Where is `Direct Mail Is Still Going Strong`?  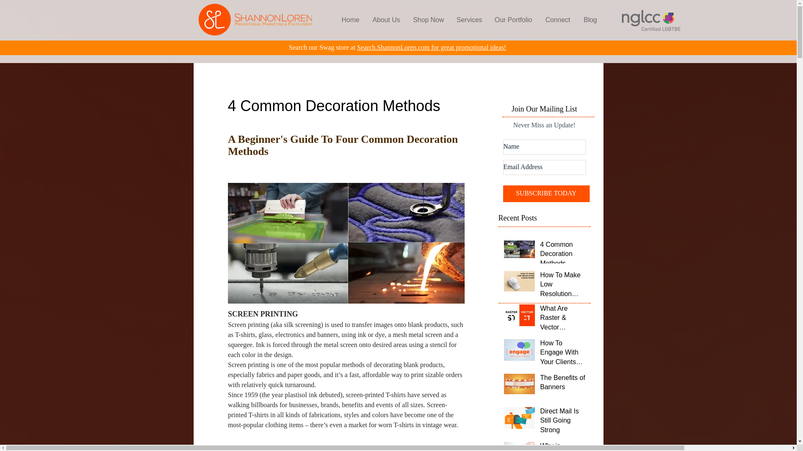
Direct Mail Is Still Going Strong is located at coordinates (563, 422).